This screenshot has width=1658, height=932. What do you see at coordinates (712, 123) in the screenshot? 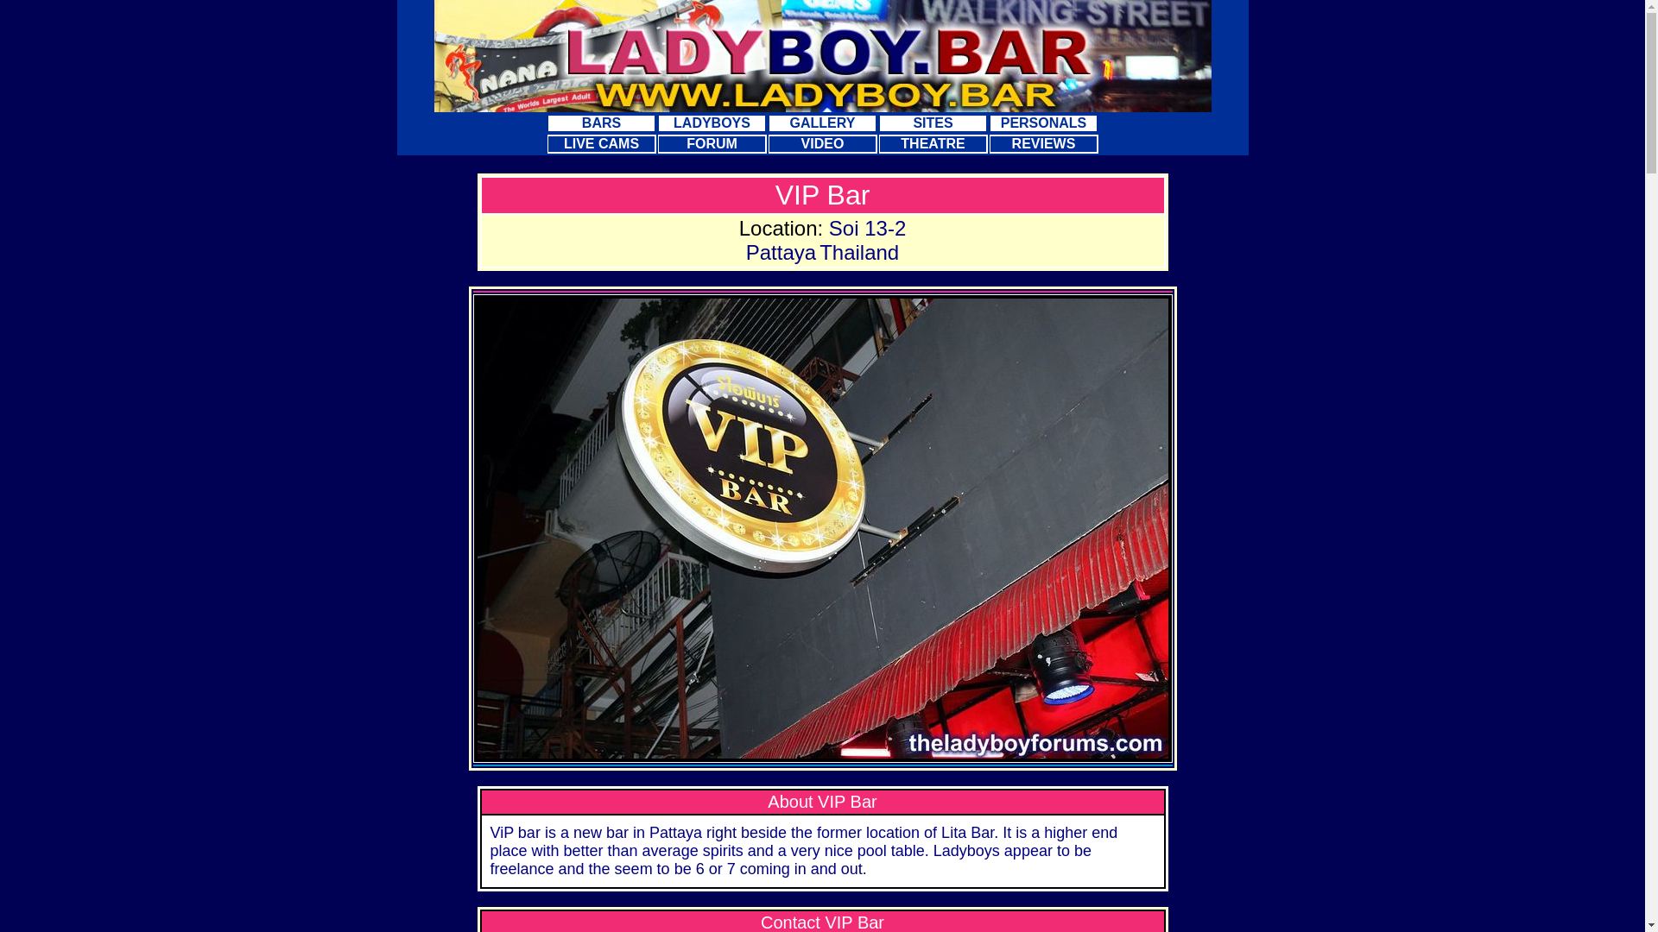
I see `LADYBOYS` at bounding box center [712, 123].